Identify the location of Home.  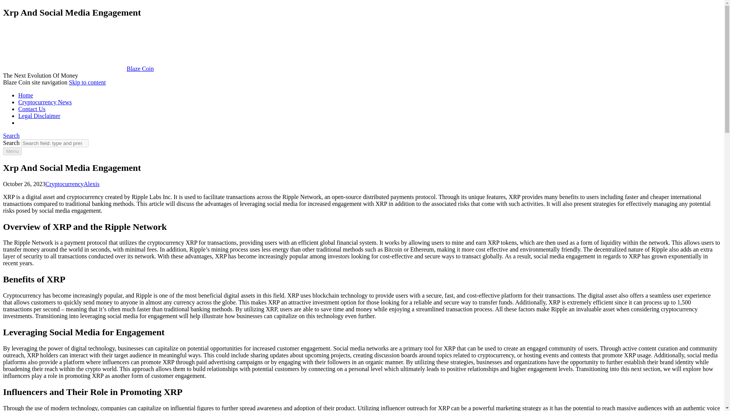
(25, 95).